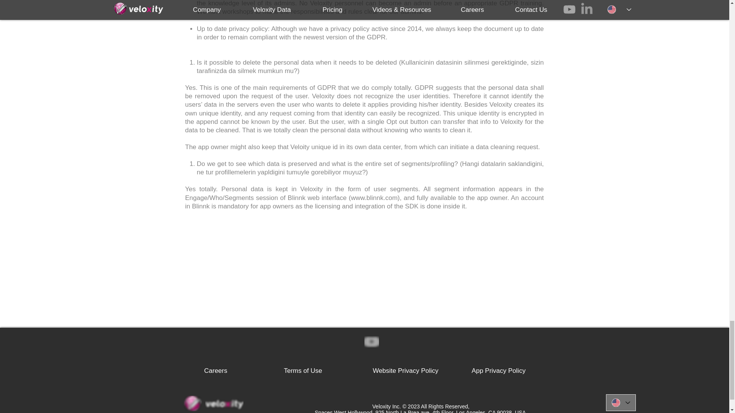  Describe the element at coordinates (303, 371) in the screenshot. I see `Terms of Use` at that location.